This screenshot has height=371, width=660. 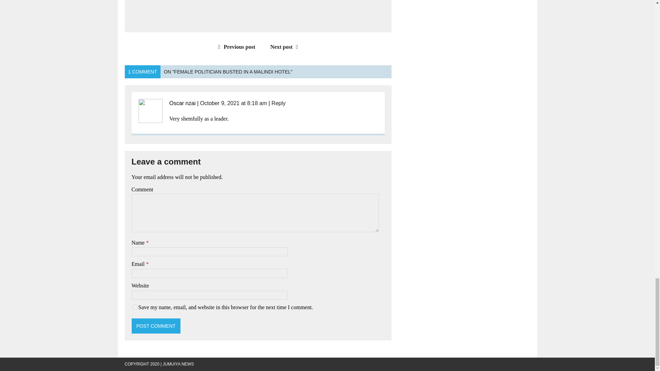 What do you see at coordinates (286, 47) in the screenshot?
I see `Next post` at bounding box center [286, 47].